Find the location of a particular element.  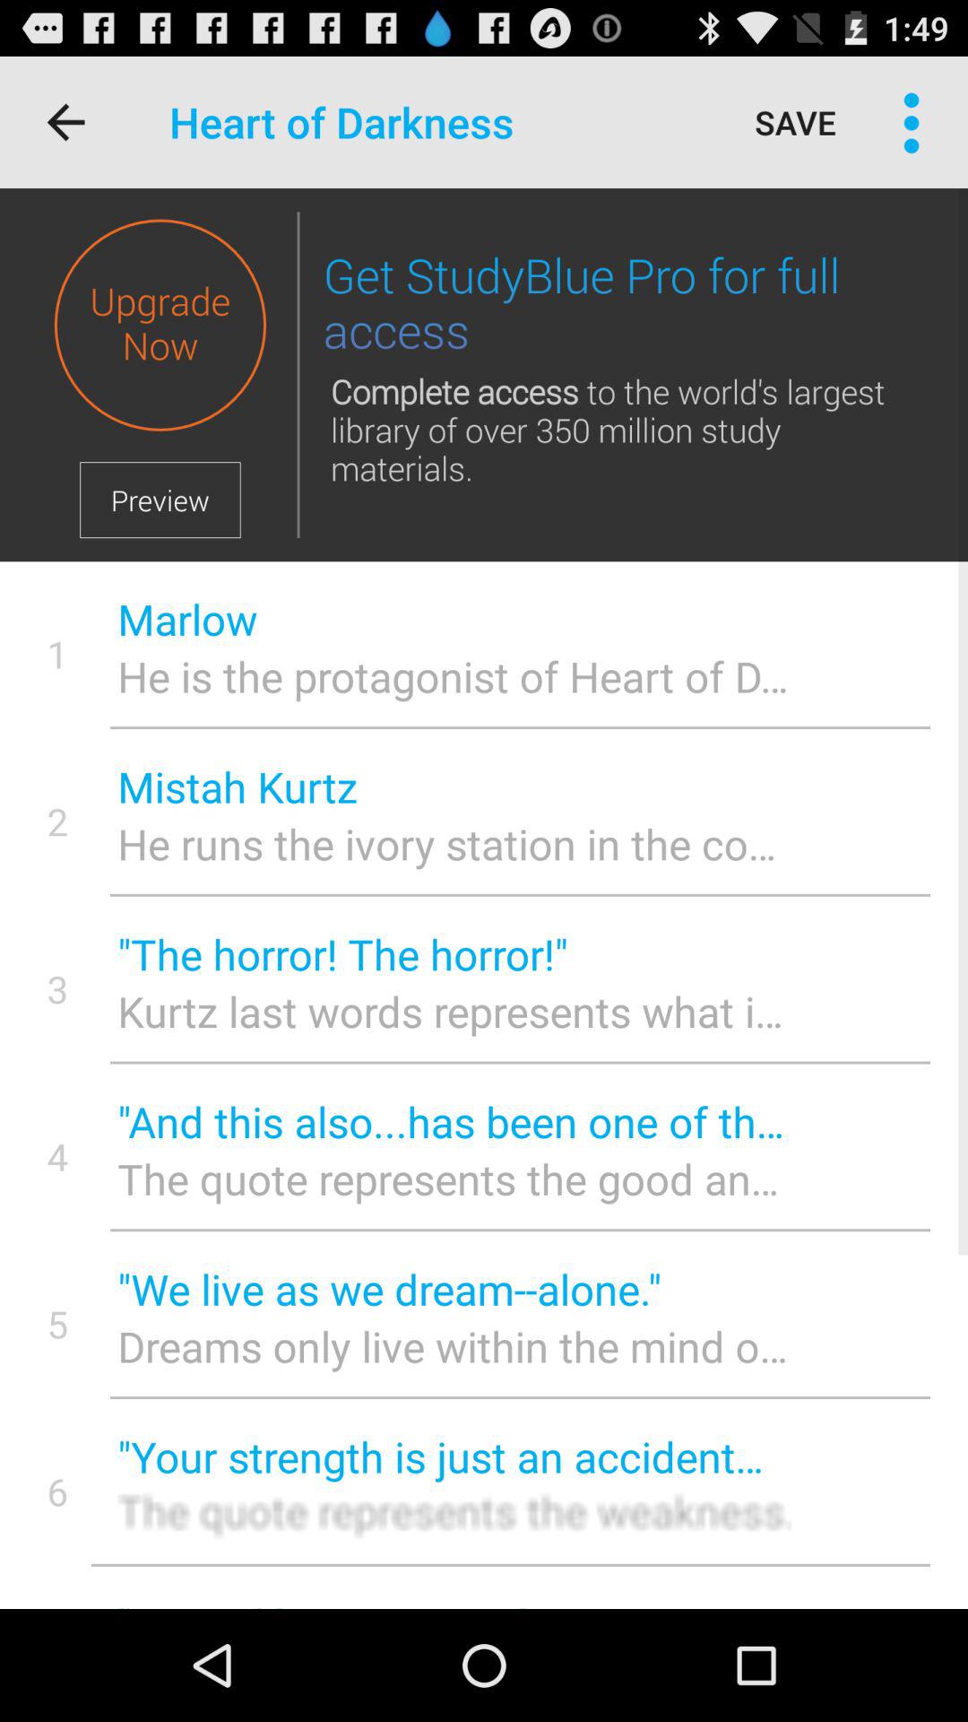

click item above 6 is located at coordinates (57, 1324).